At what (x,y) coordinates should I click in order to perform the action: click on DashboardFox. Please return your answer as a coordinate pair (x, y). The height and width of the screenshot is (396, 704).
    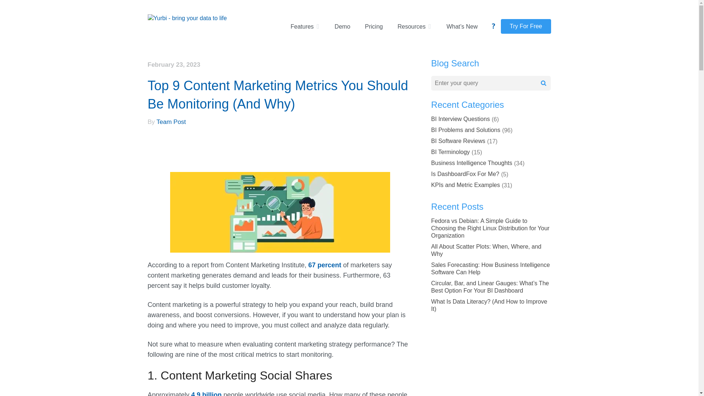
    Looking at the image, I should click on (187, 18).